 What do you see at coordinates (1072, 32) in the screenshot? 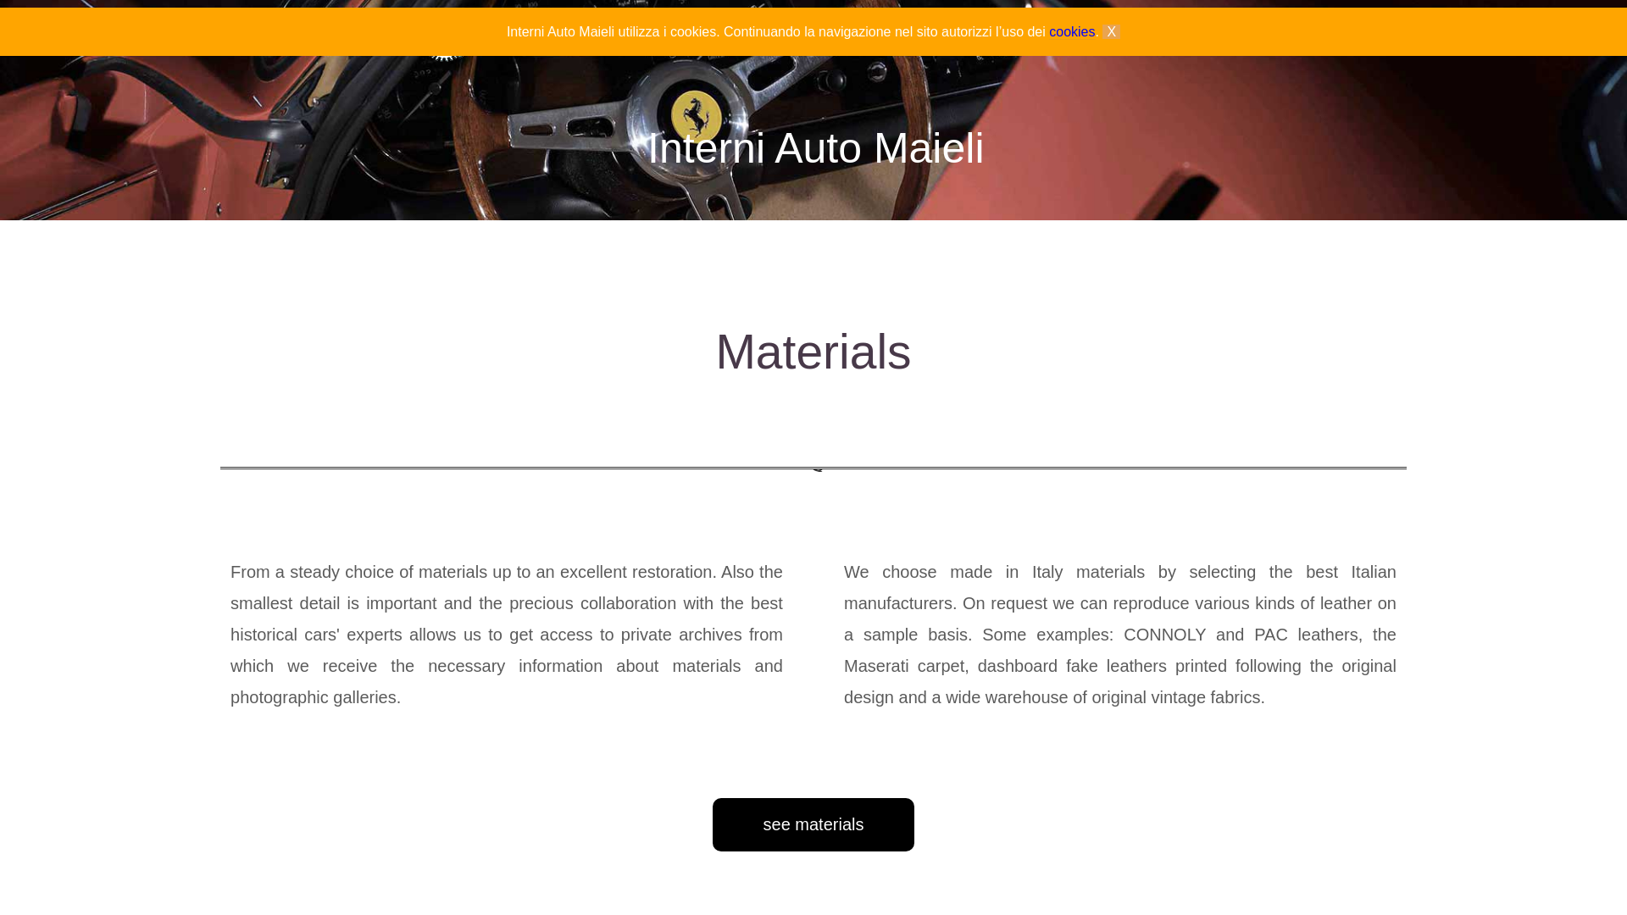
I see `cookies` at bounding box center [1072, 32].